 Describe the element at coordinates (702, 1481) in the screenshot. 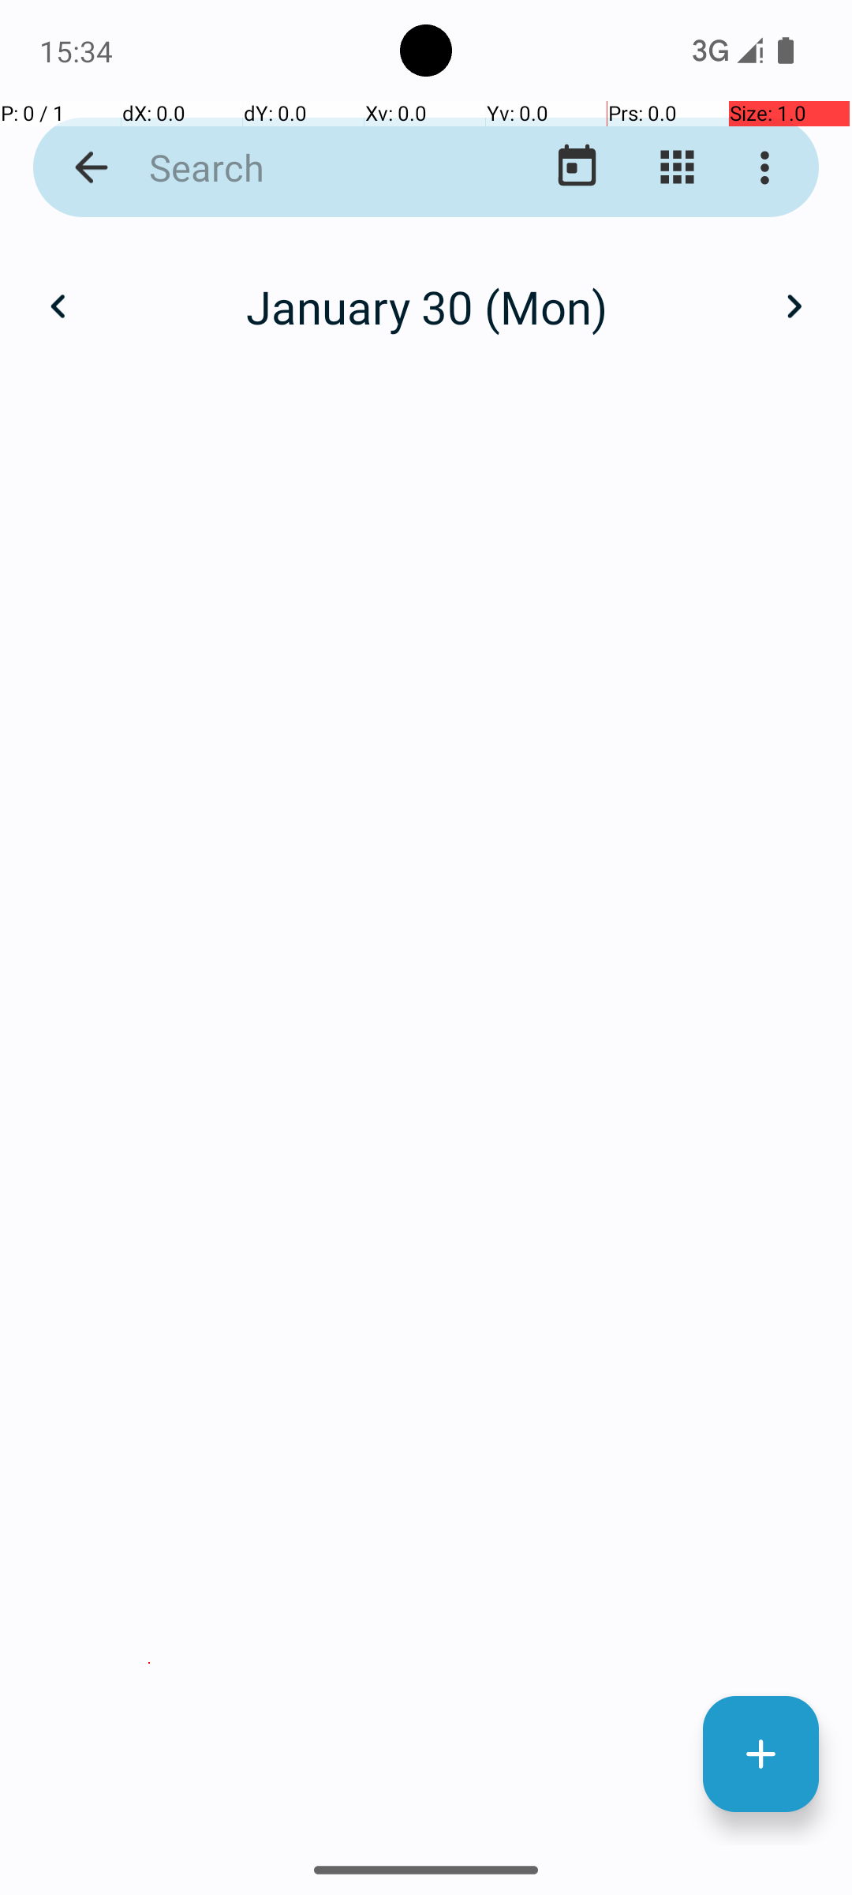

I see `DECEMBER` at that location.